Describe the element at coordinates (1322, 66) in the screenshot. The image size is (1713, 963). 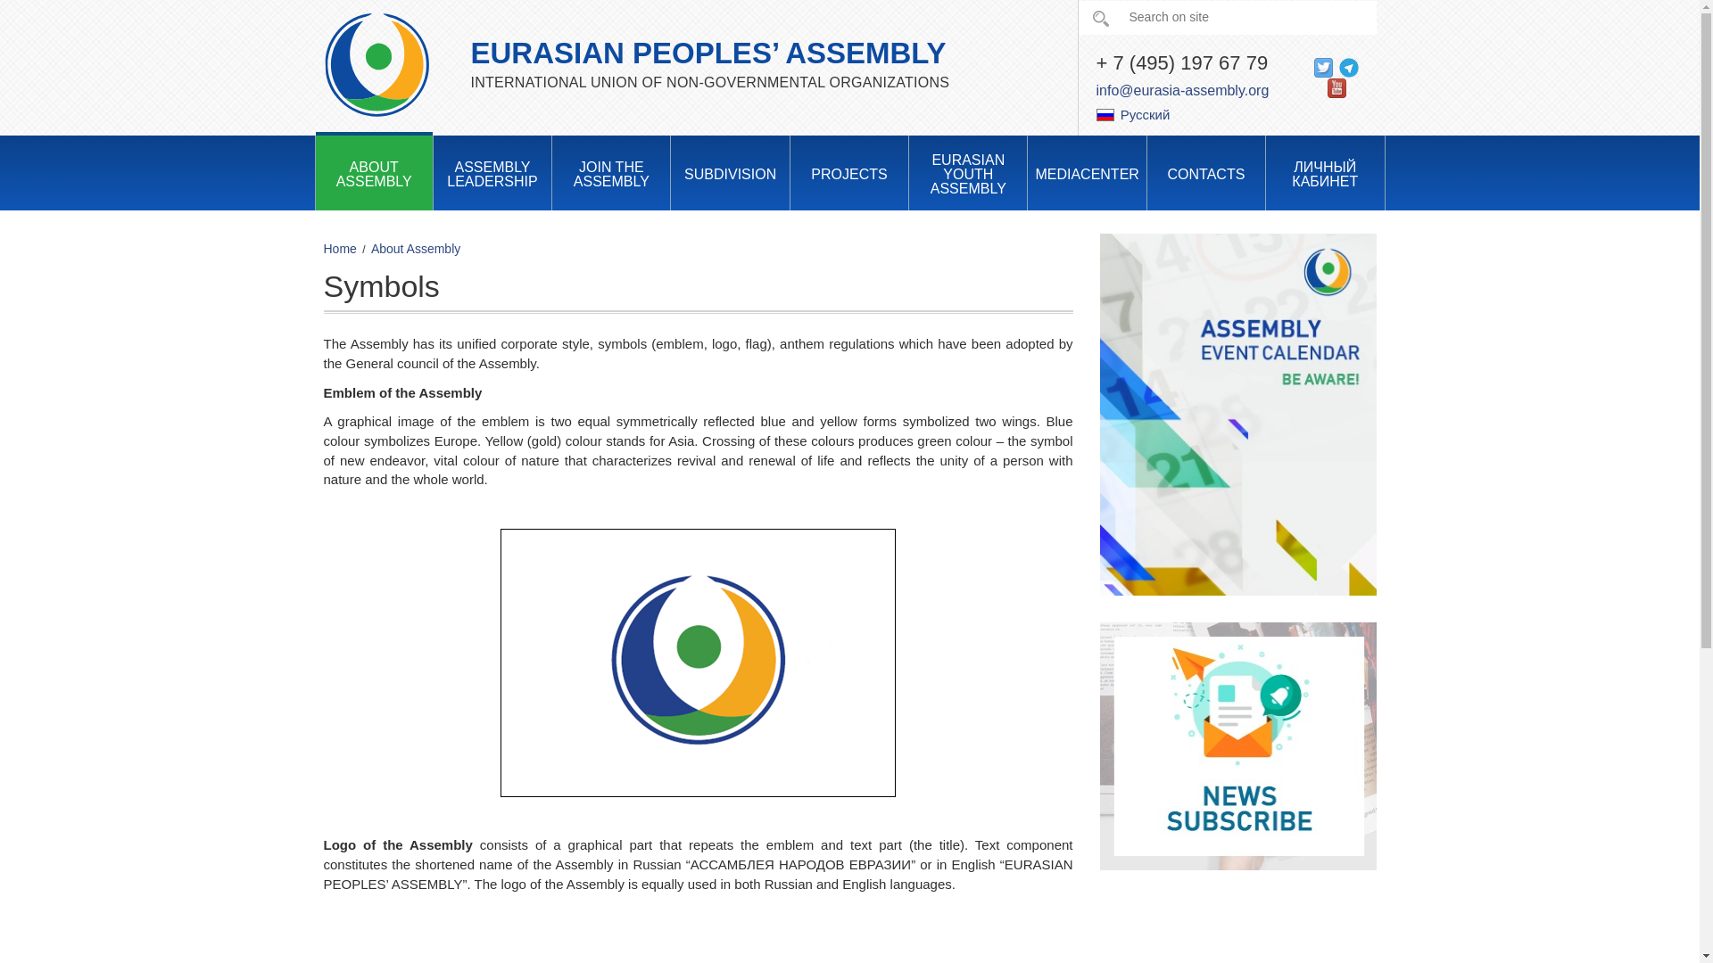
I see `Twitter` at that location.